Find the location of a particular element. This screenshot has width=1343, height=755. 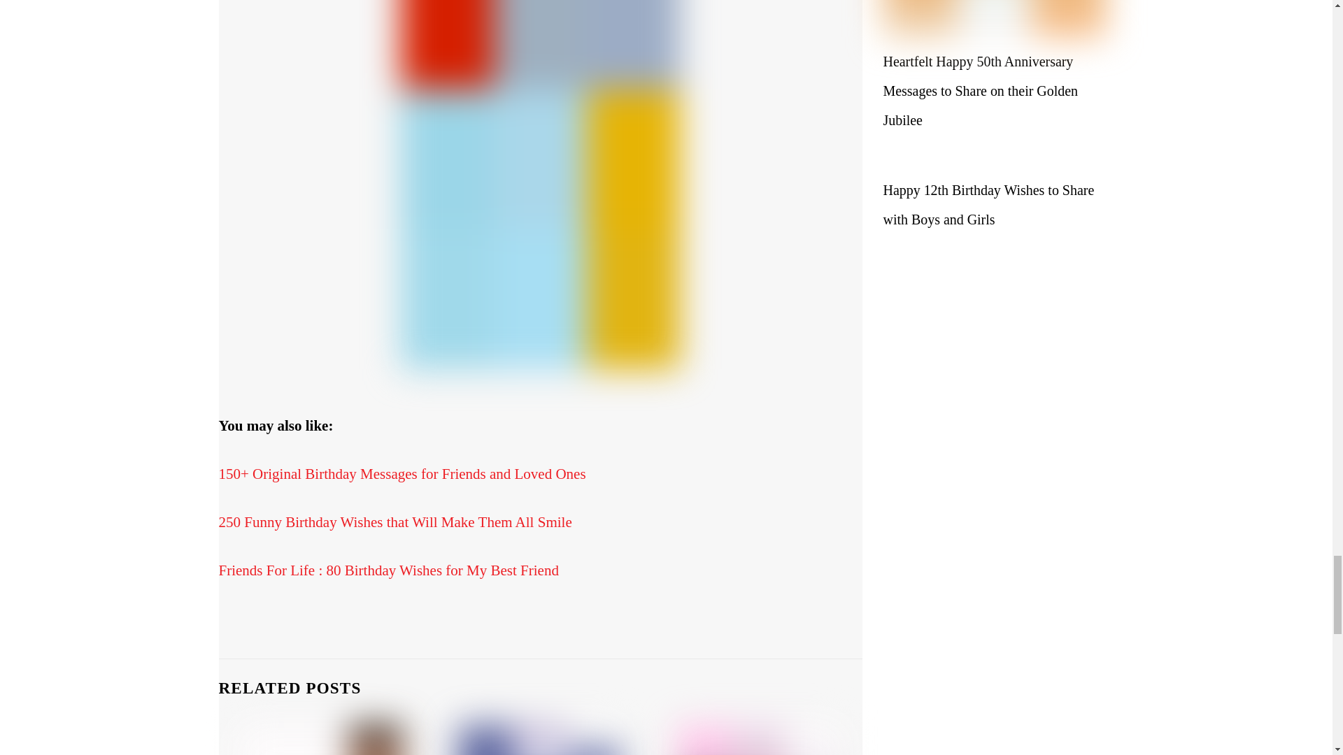

250 Funny Birthday Wishes that Will Make Them All Smile is located at coordinates (395, 522).